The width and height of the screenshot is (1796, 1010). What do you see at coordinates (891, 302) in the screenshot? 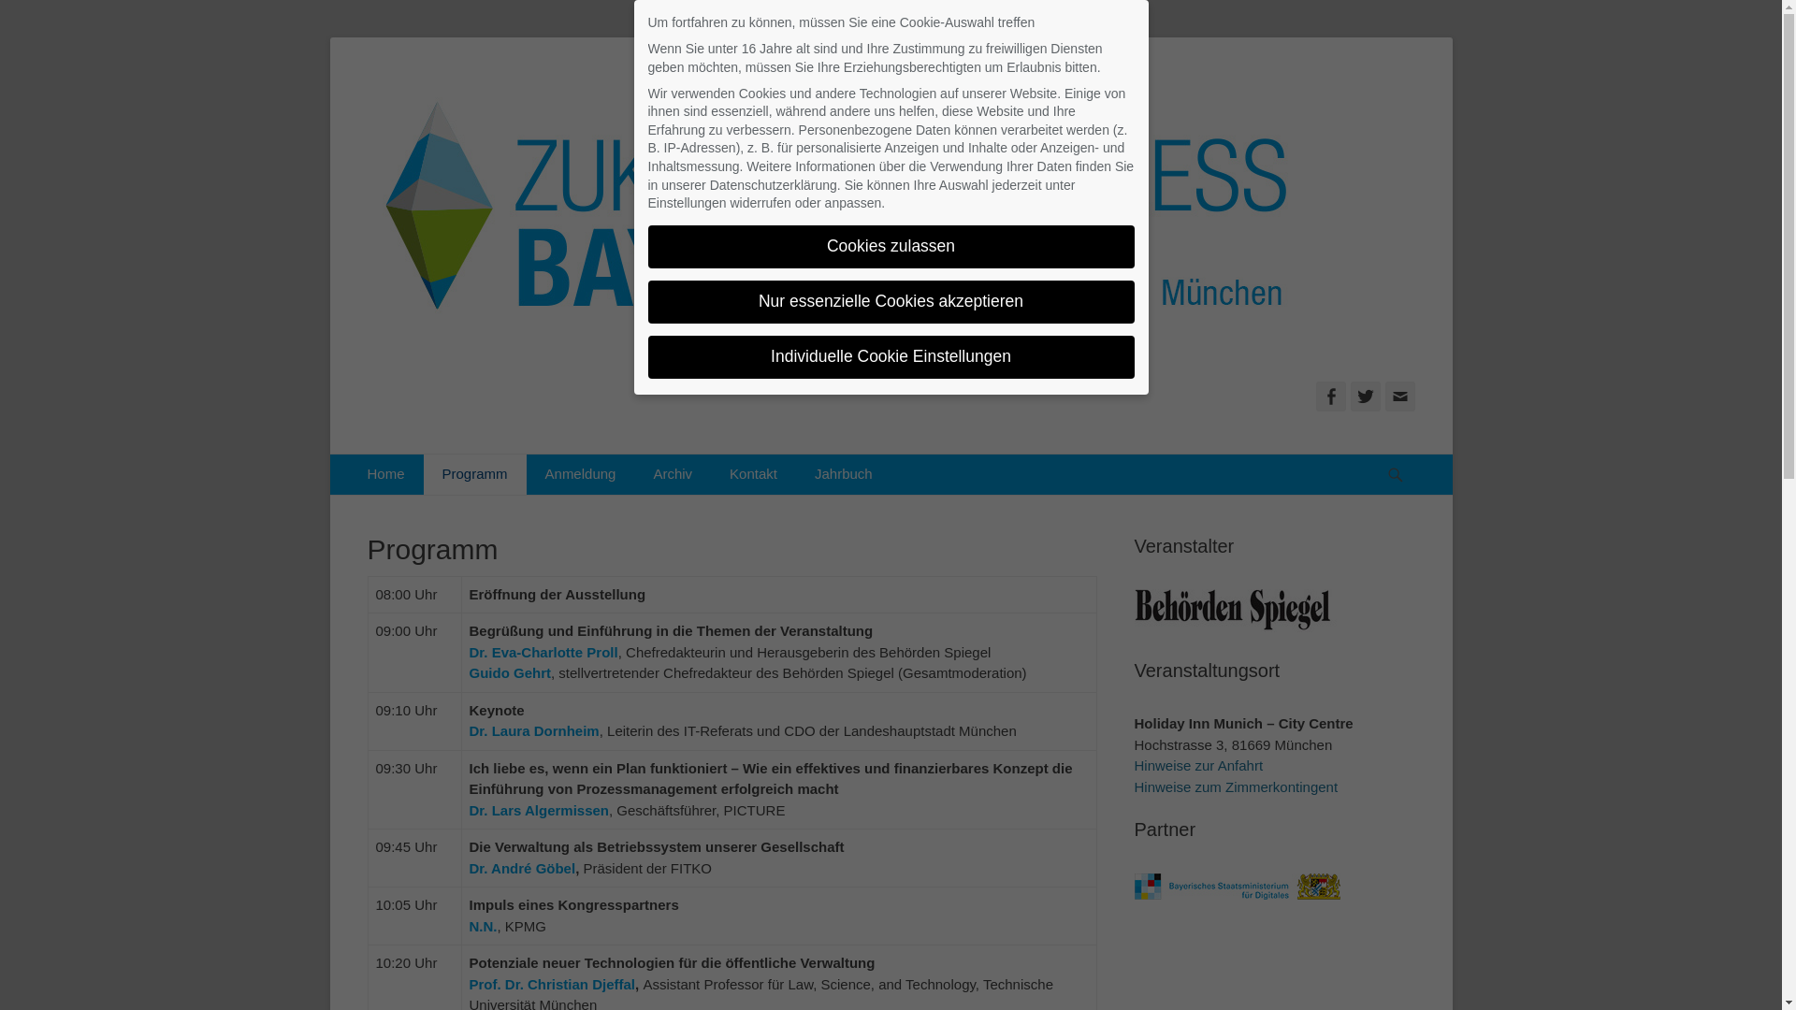
I see `Nur essenzielle Cookies akzeptieren` at bounding box center [891, 302].